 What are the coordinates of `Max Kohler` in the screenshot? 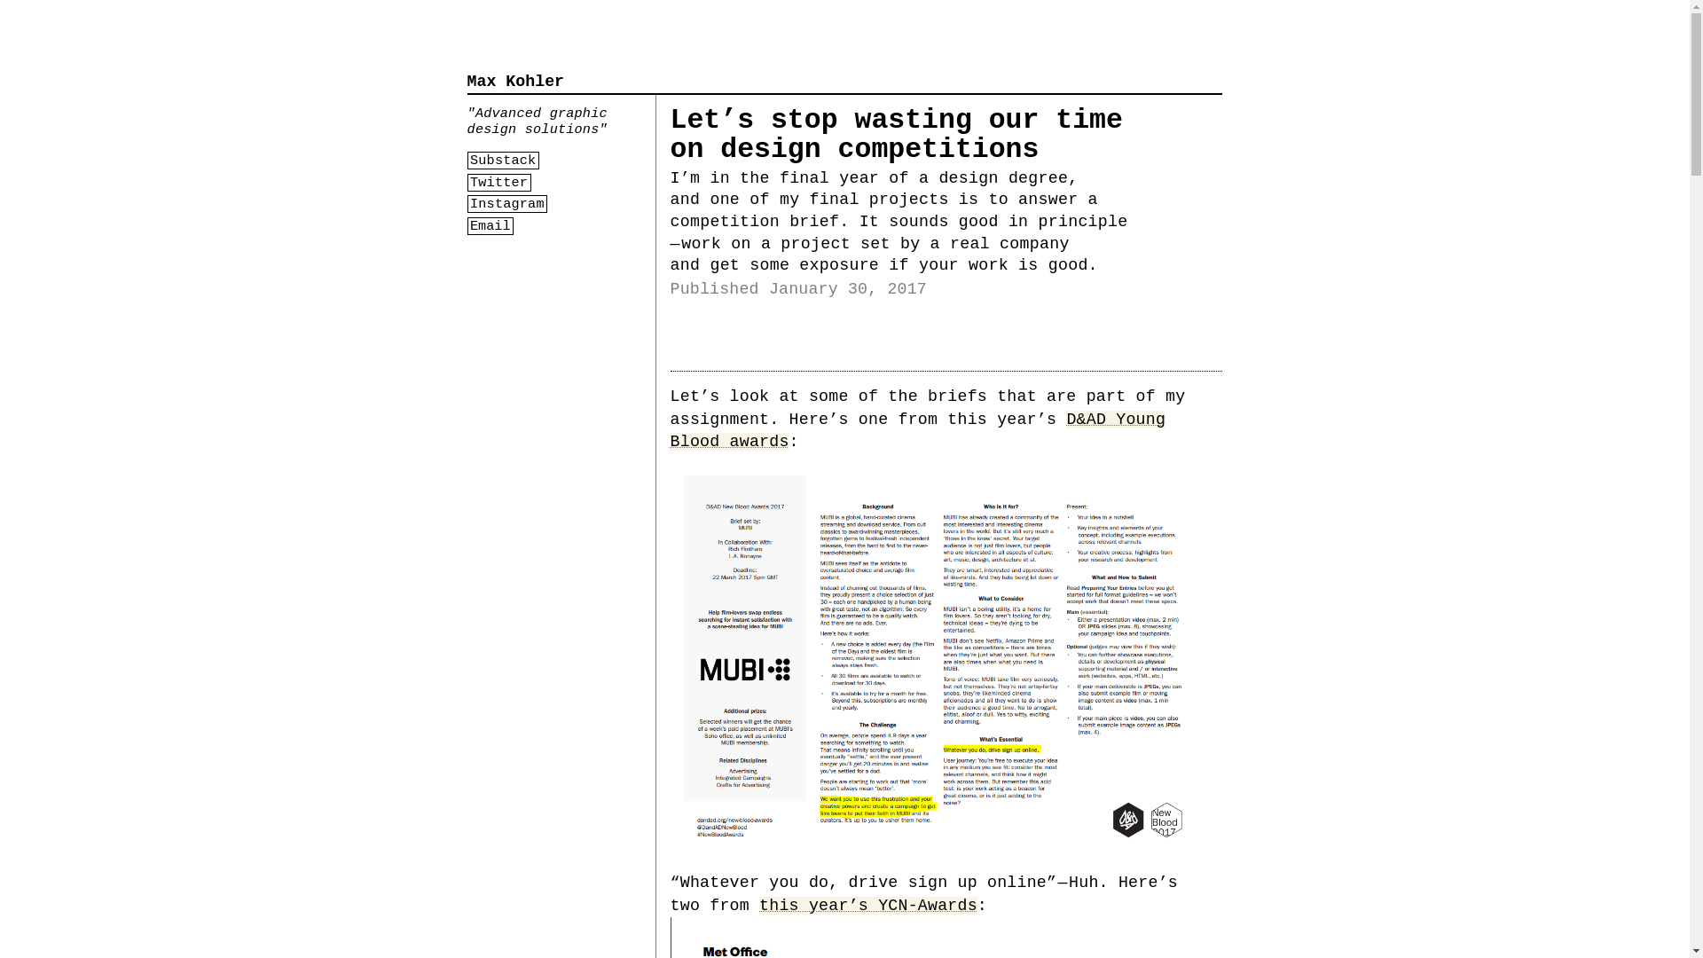 It's located at (514, 82).